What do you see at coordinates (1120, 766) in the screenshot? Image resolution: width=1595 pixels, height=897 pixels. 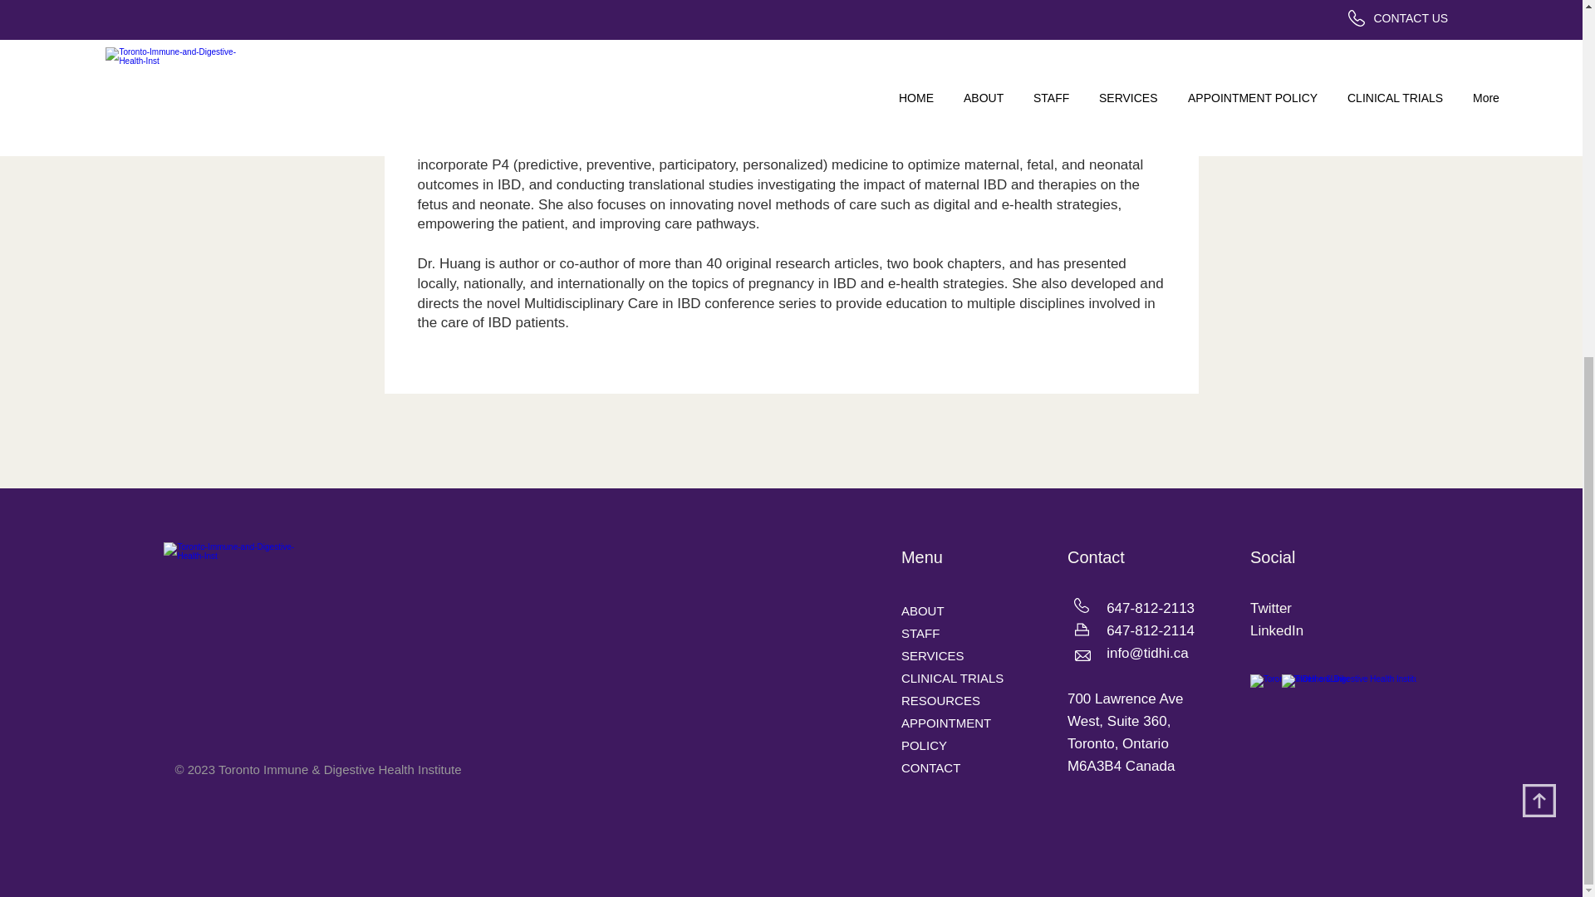 I see `M6A3B4 Canada` at bounding box center [1120, 766].